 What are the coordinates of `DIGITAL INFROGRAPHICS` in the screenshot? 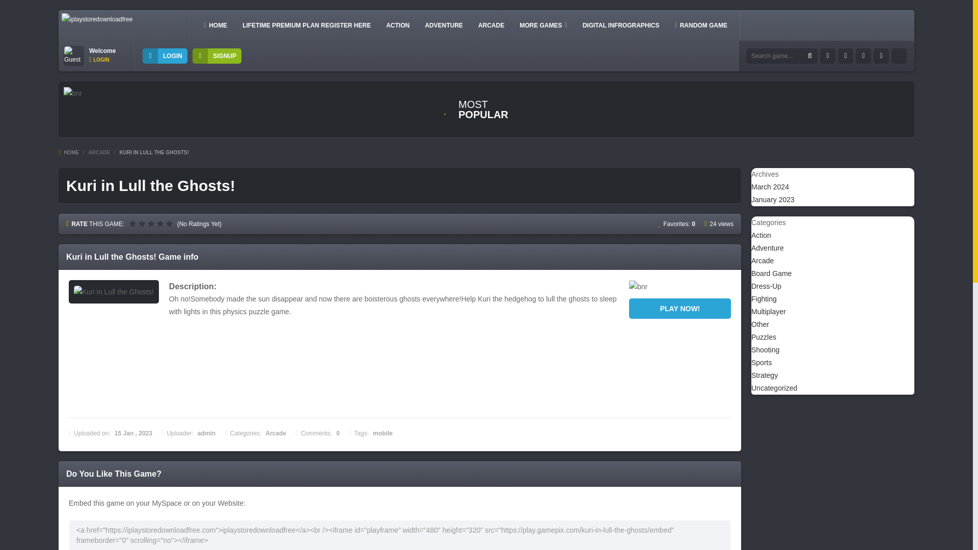 It's located at (621, 25).